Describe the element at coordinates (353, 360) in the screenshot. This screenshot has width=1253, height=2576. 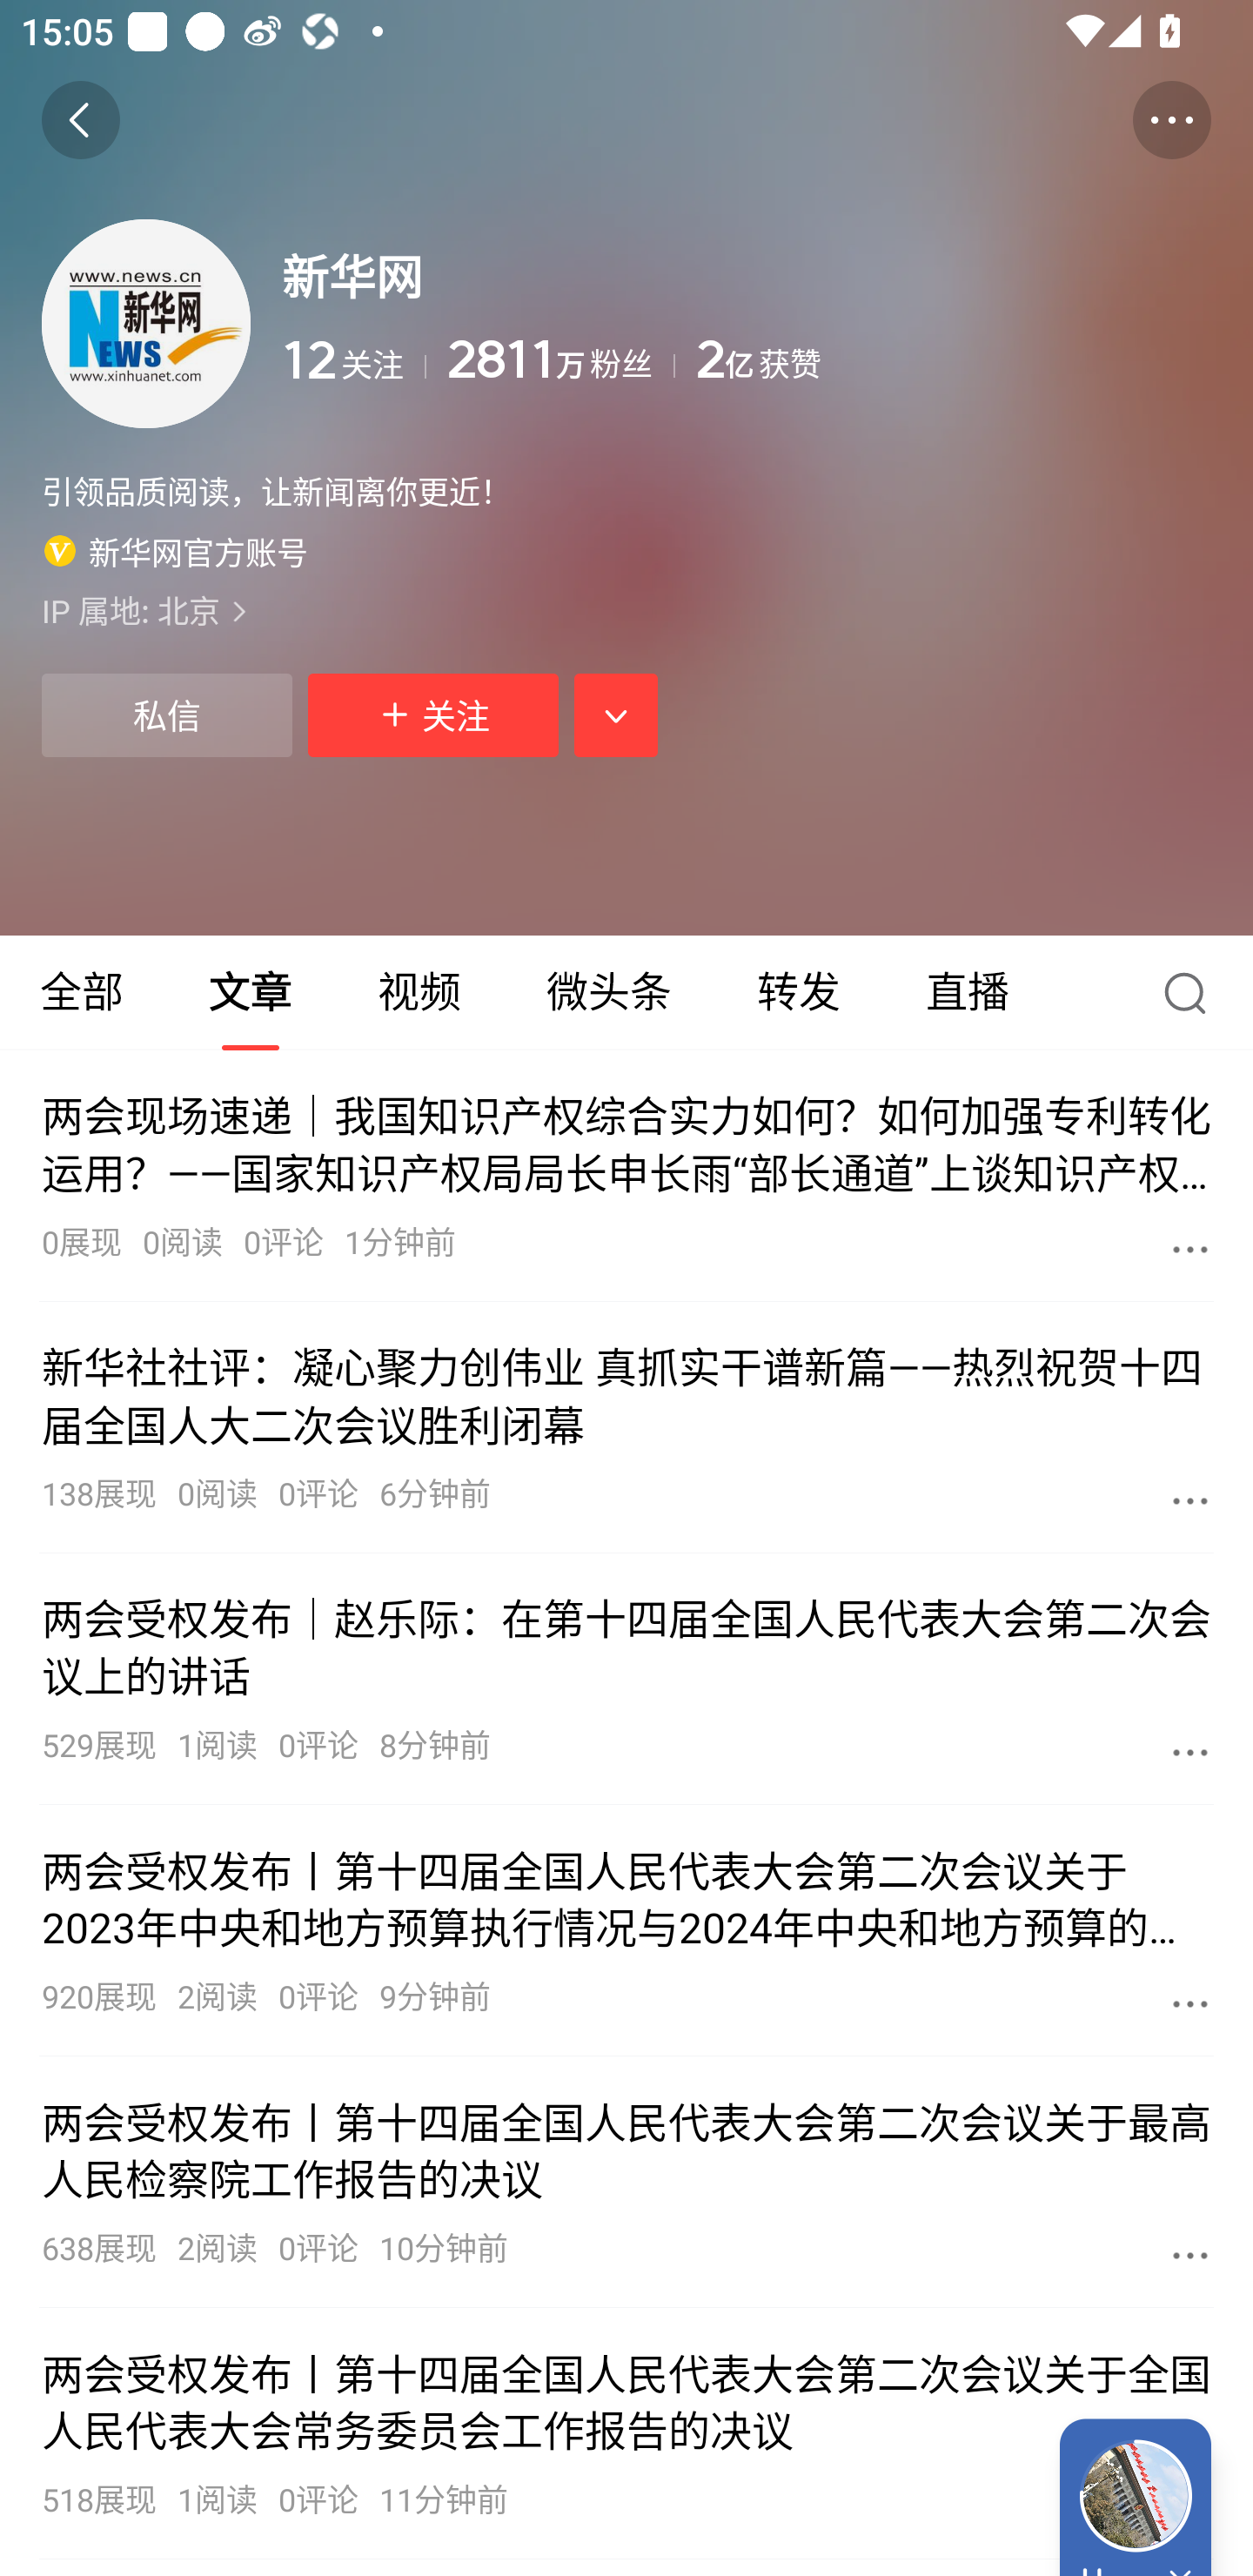
I see `12 关注` at that location.